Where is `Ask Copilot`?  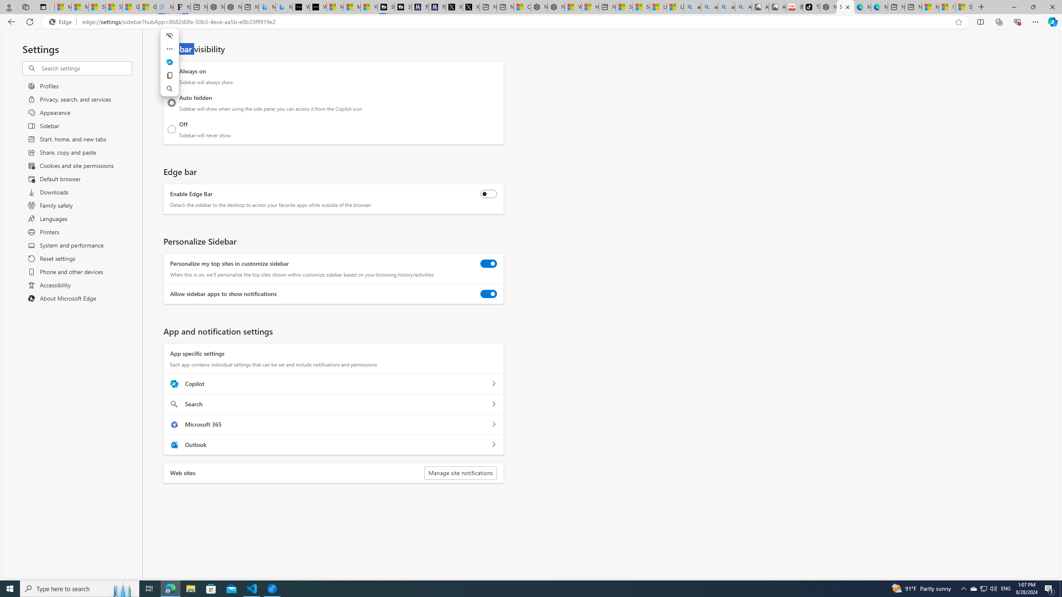 Ask Copilot is located at coordinates (169, 62).